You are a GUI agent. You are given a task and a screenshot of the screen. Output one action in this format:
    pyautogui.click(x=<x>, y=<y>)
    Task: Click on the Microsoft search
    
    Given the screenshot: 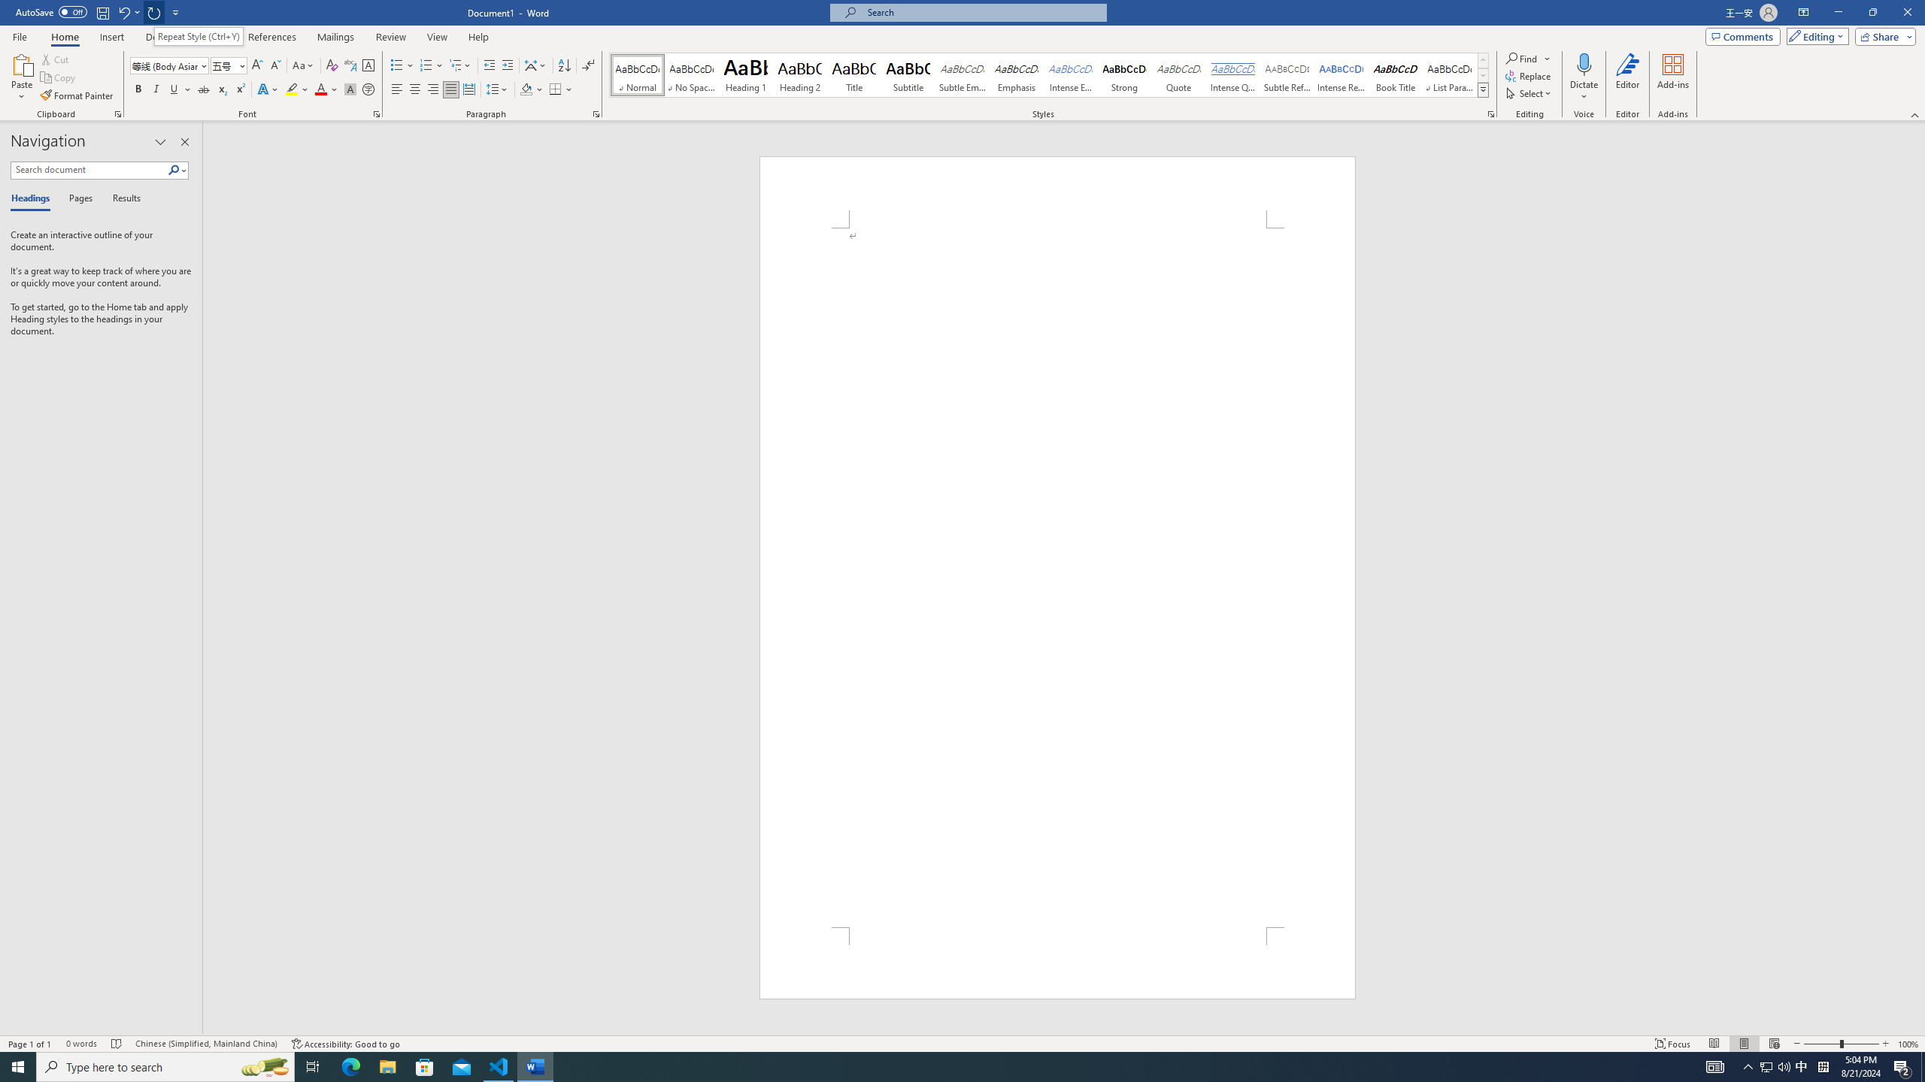 What is the action you would take?
    pyautogui.click(x=982, y=12)
    